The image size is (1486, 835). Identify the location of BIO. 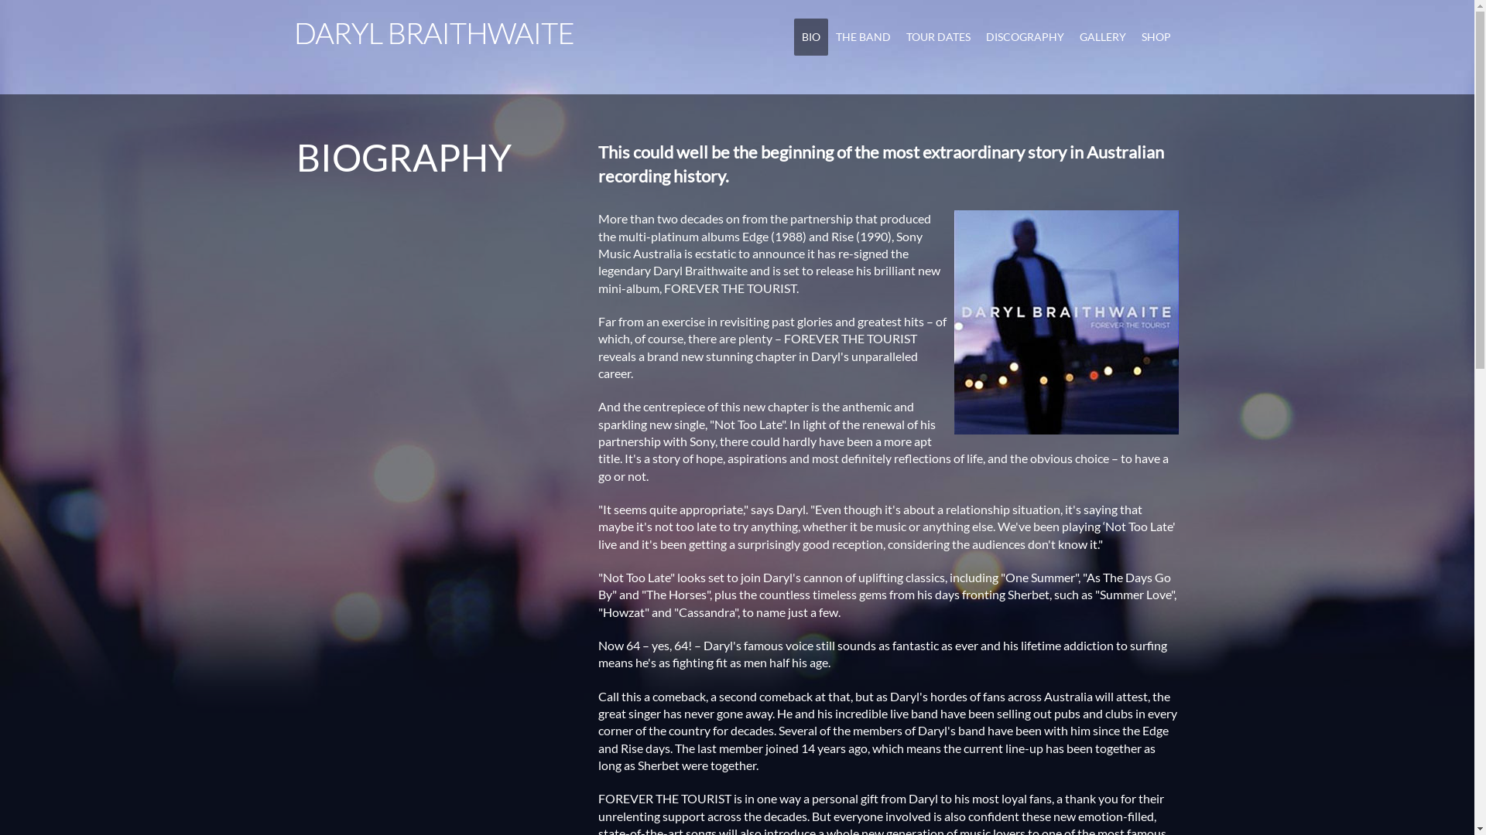
(811, 37).